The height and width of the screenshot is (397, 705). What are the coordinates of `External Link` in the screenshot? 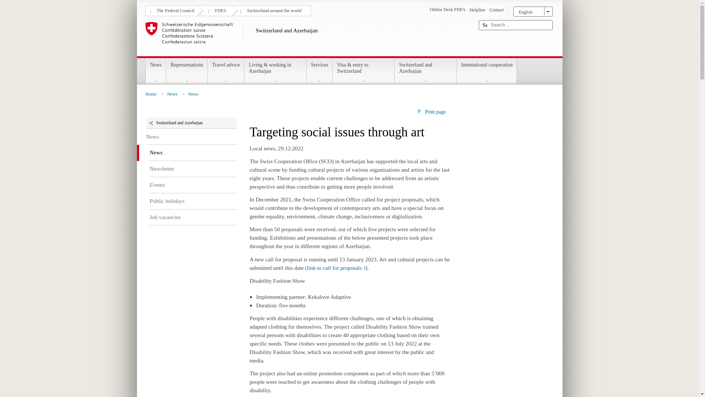 It's located at (336, 268).